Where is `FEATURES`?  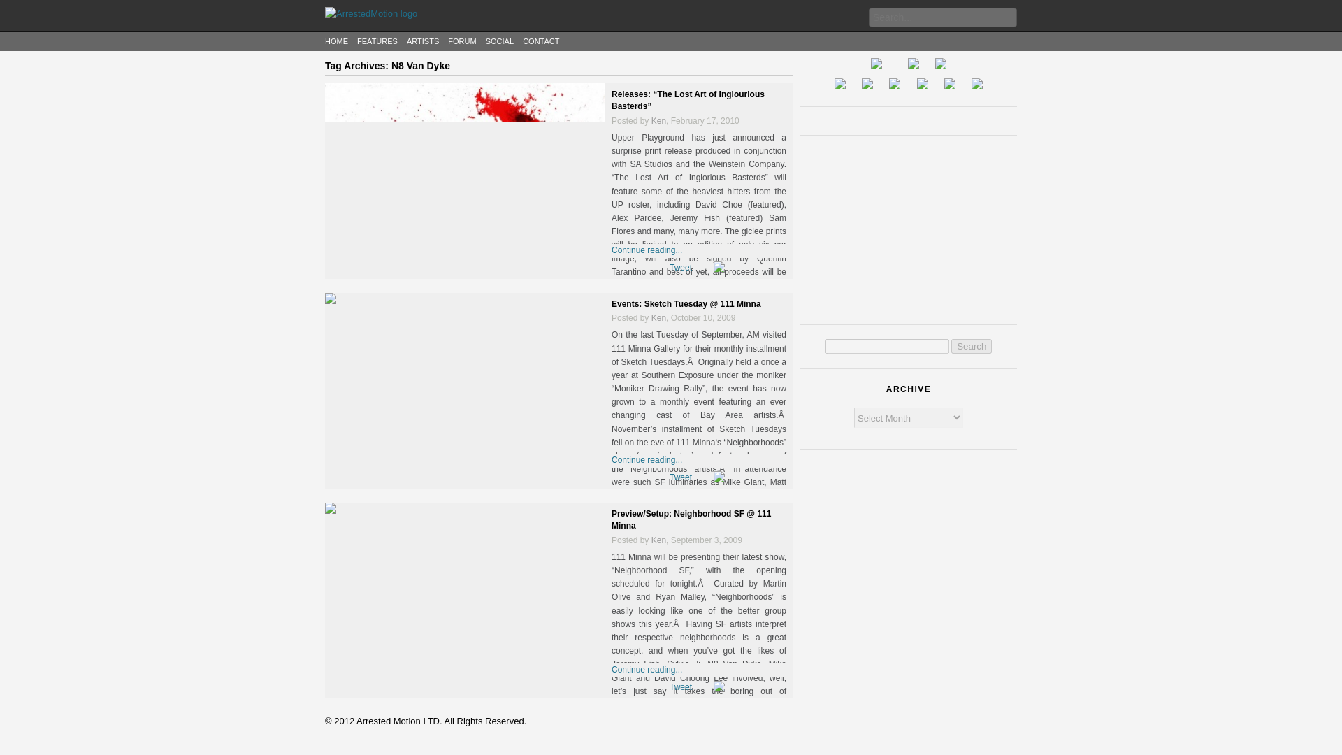
FEATURES is located at coordinates (377, 41).